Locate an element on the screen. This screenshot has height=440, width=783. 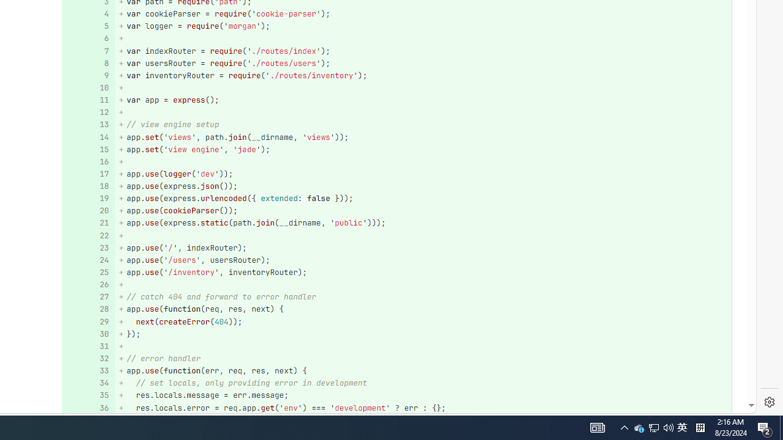
Add a comment to this line 30 is located at coordinates (88, 334).